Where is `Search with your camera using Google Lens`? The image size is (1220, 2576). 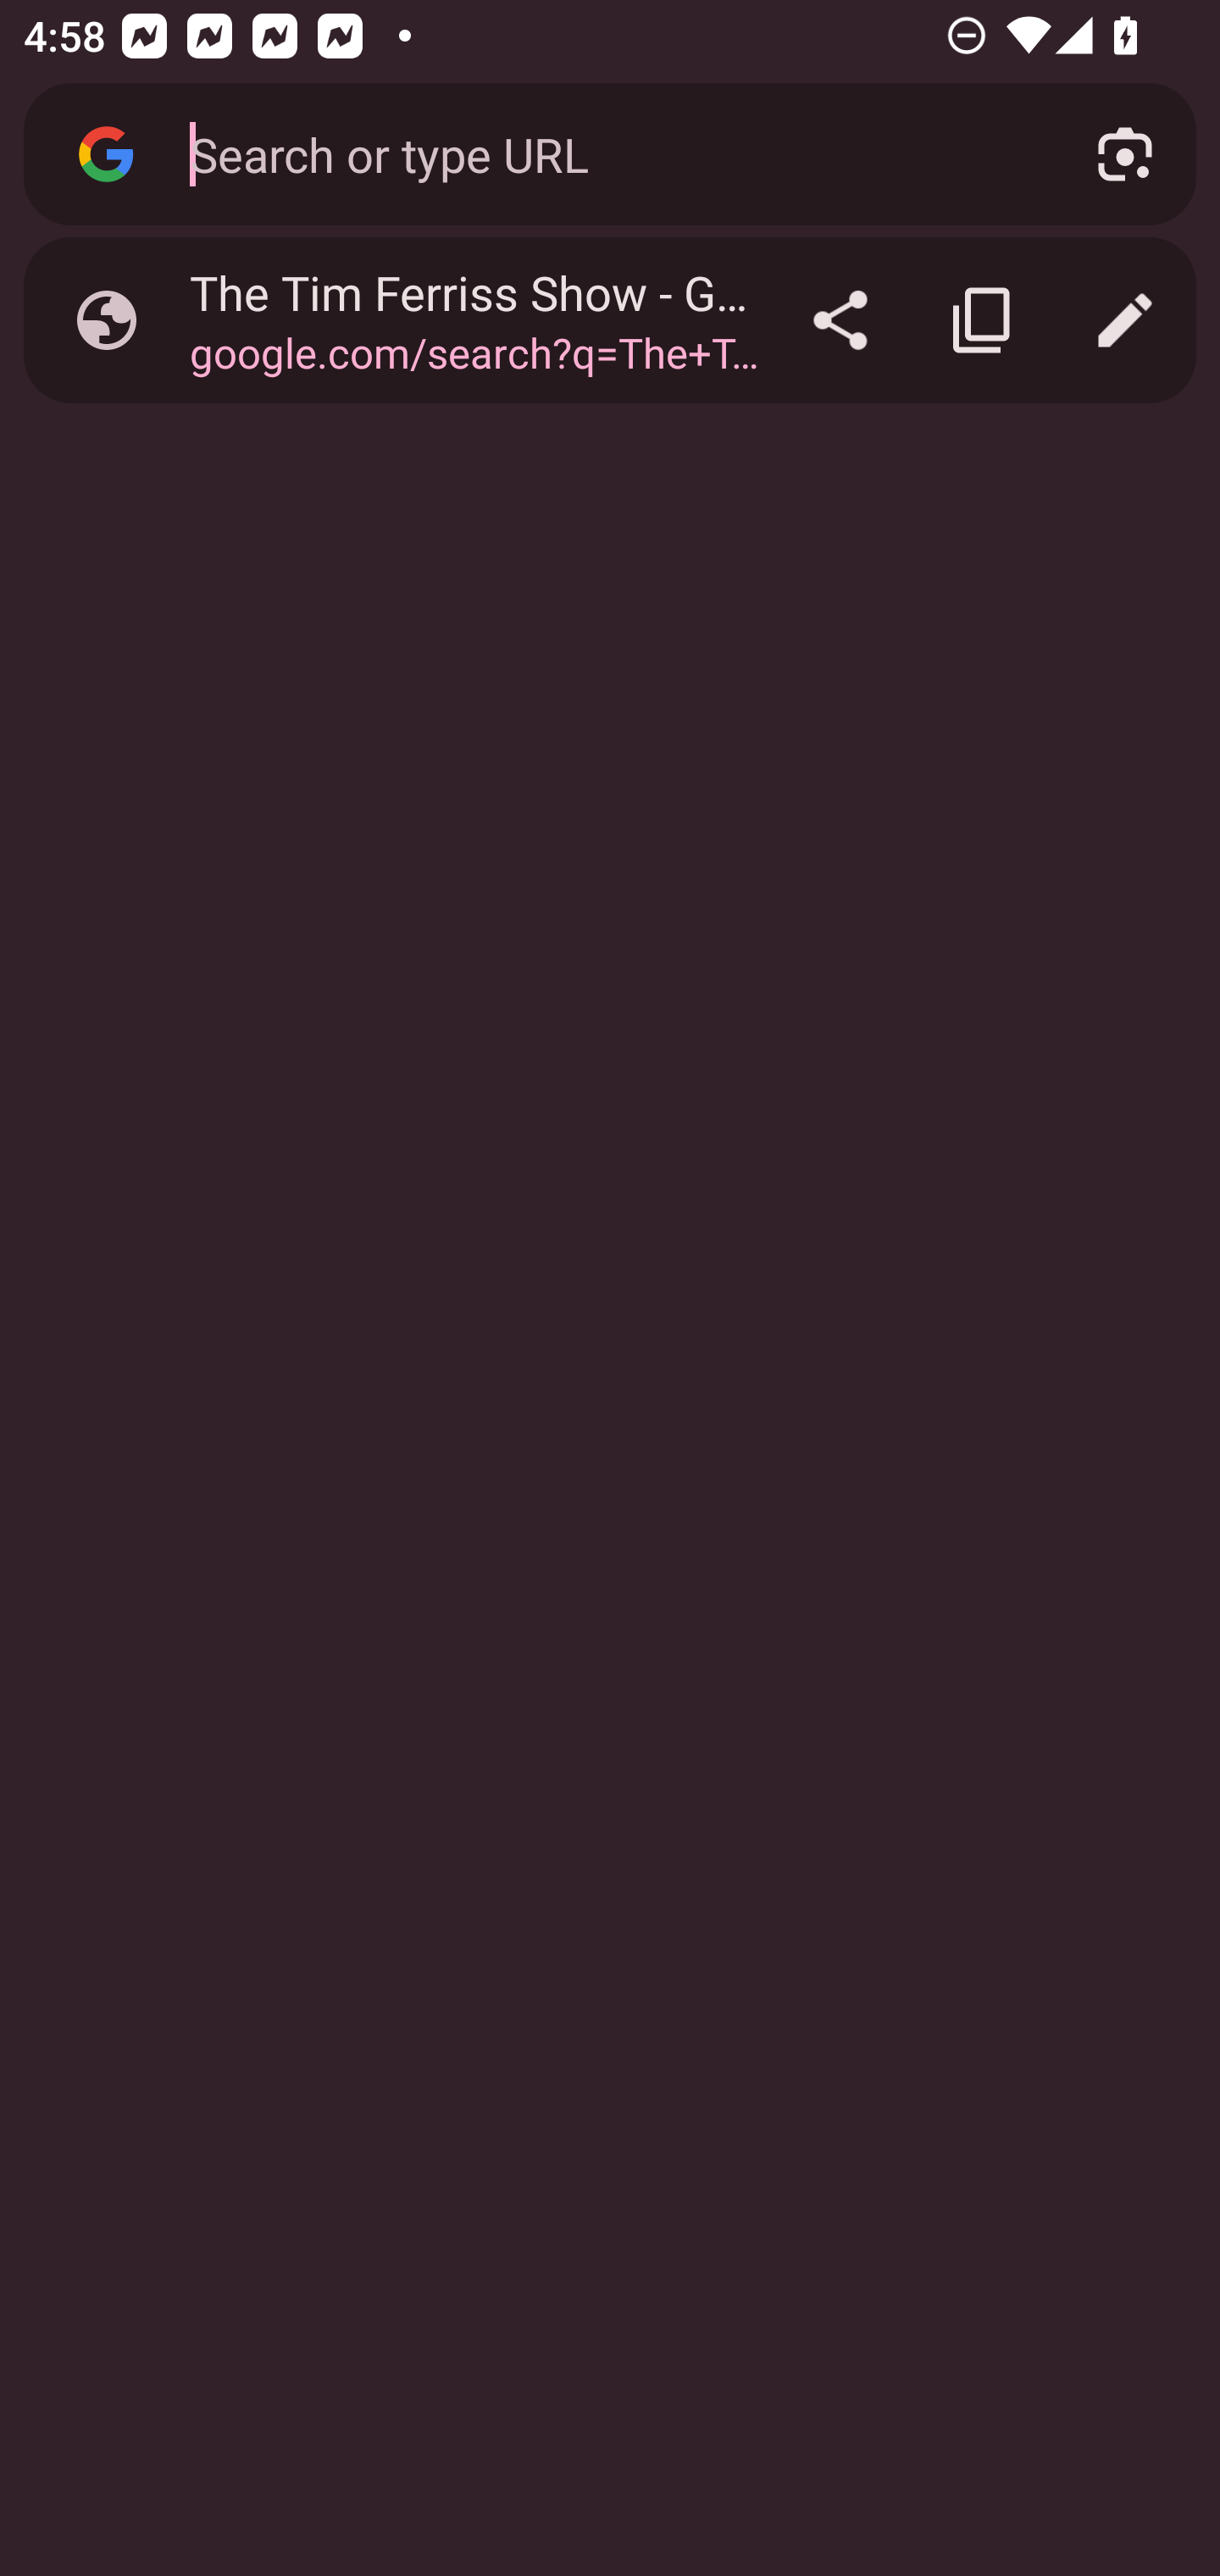 Search with your camera using Google Lens is located at coordinates (1125, 154).